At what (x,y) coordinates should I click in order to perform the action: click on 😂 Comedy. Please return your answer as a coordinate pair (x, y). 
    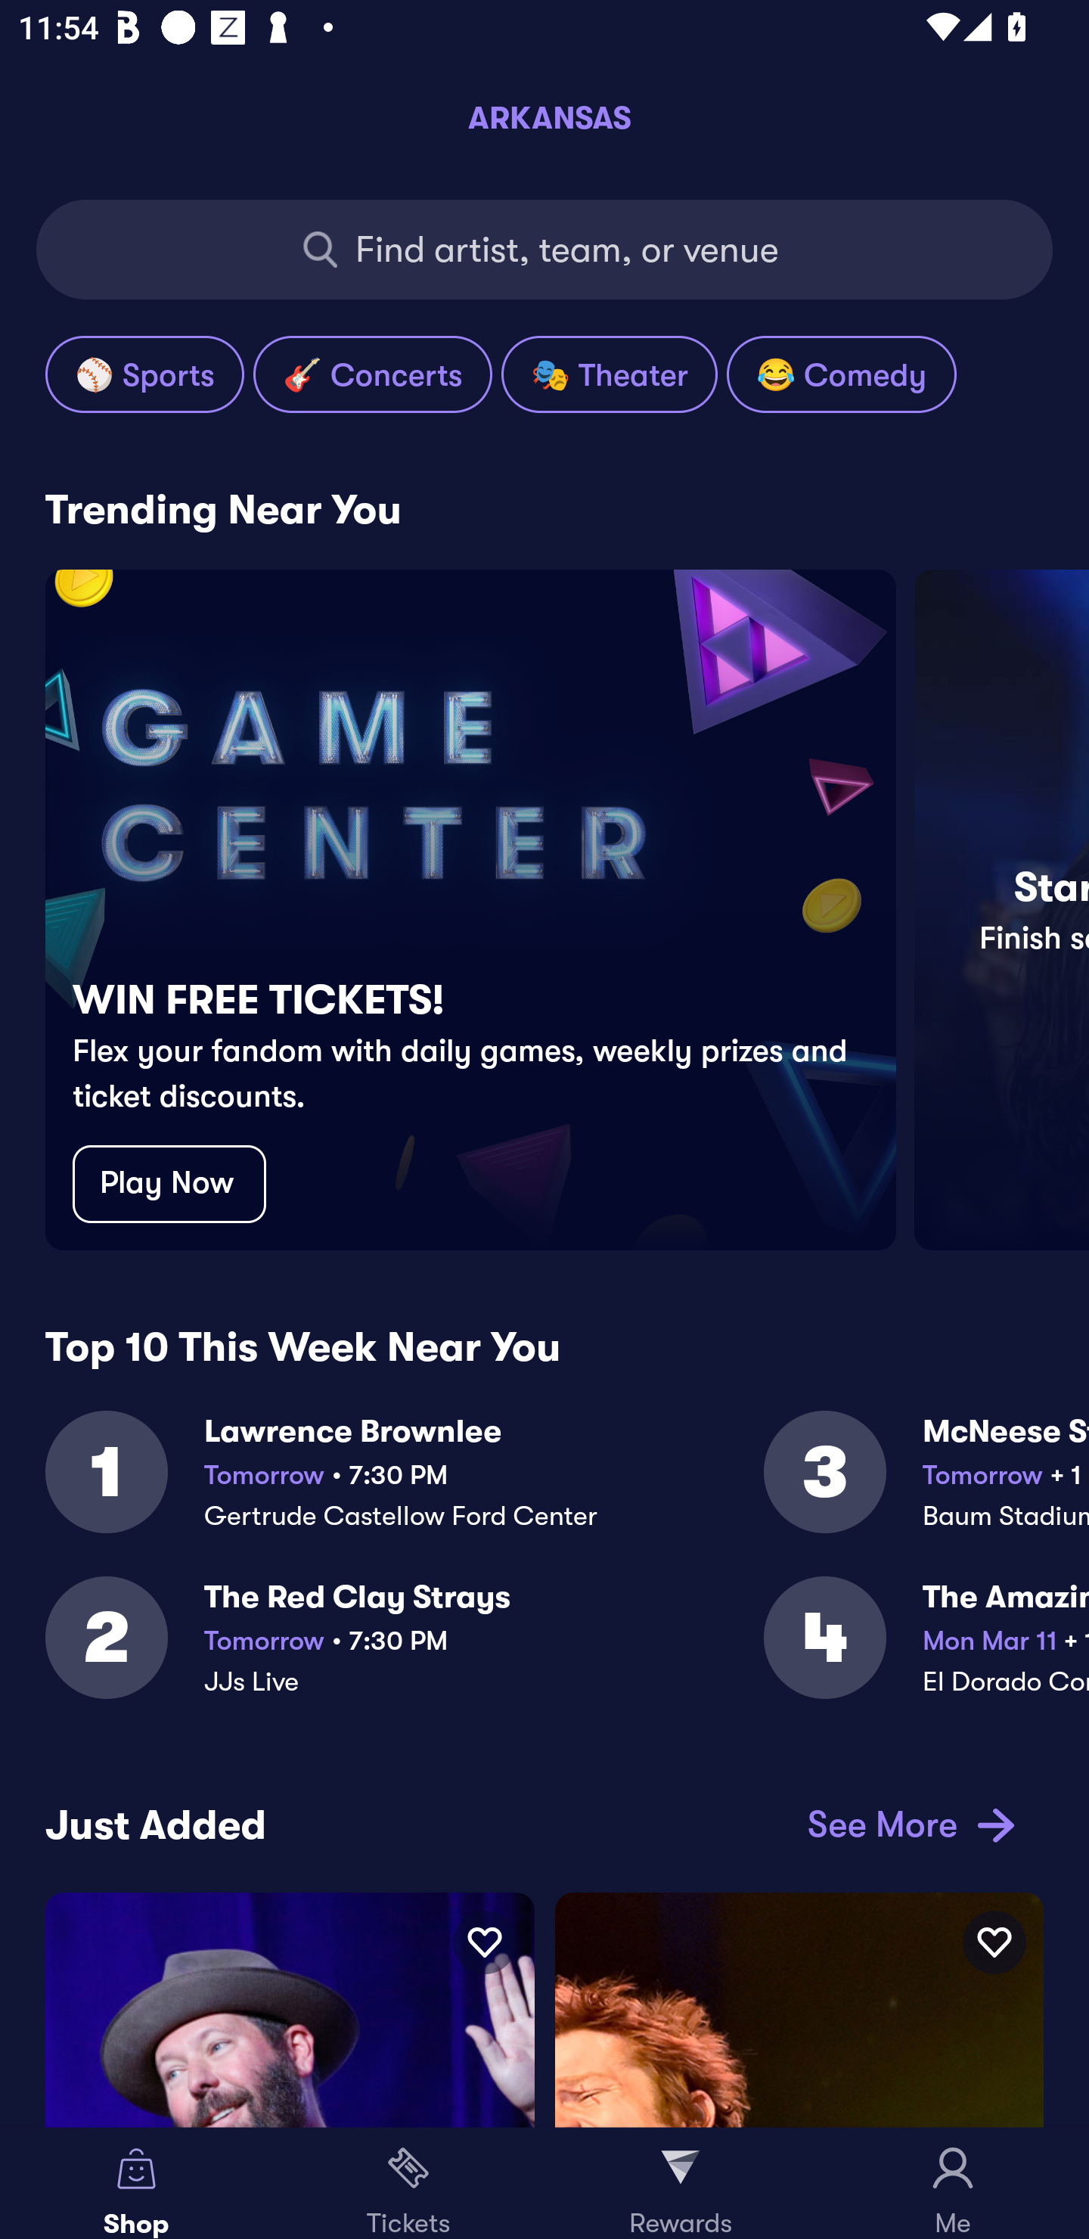
    Looking at the image, I should click on (841, 374).